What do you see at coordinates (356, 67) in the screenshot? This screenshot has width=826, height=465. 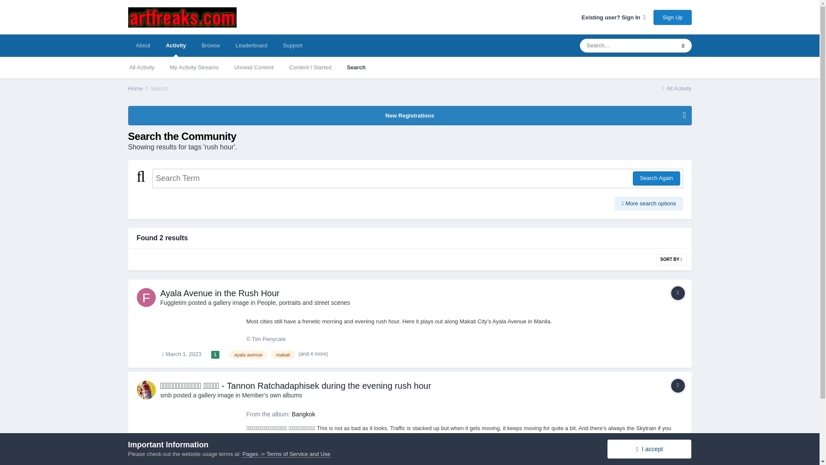 I see `Search` at bounding box center [356, 67].